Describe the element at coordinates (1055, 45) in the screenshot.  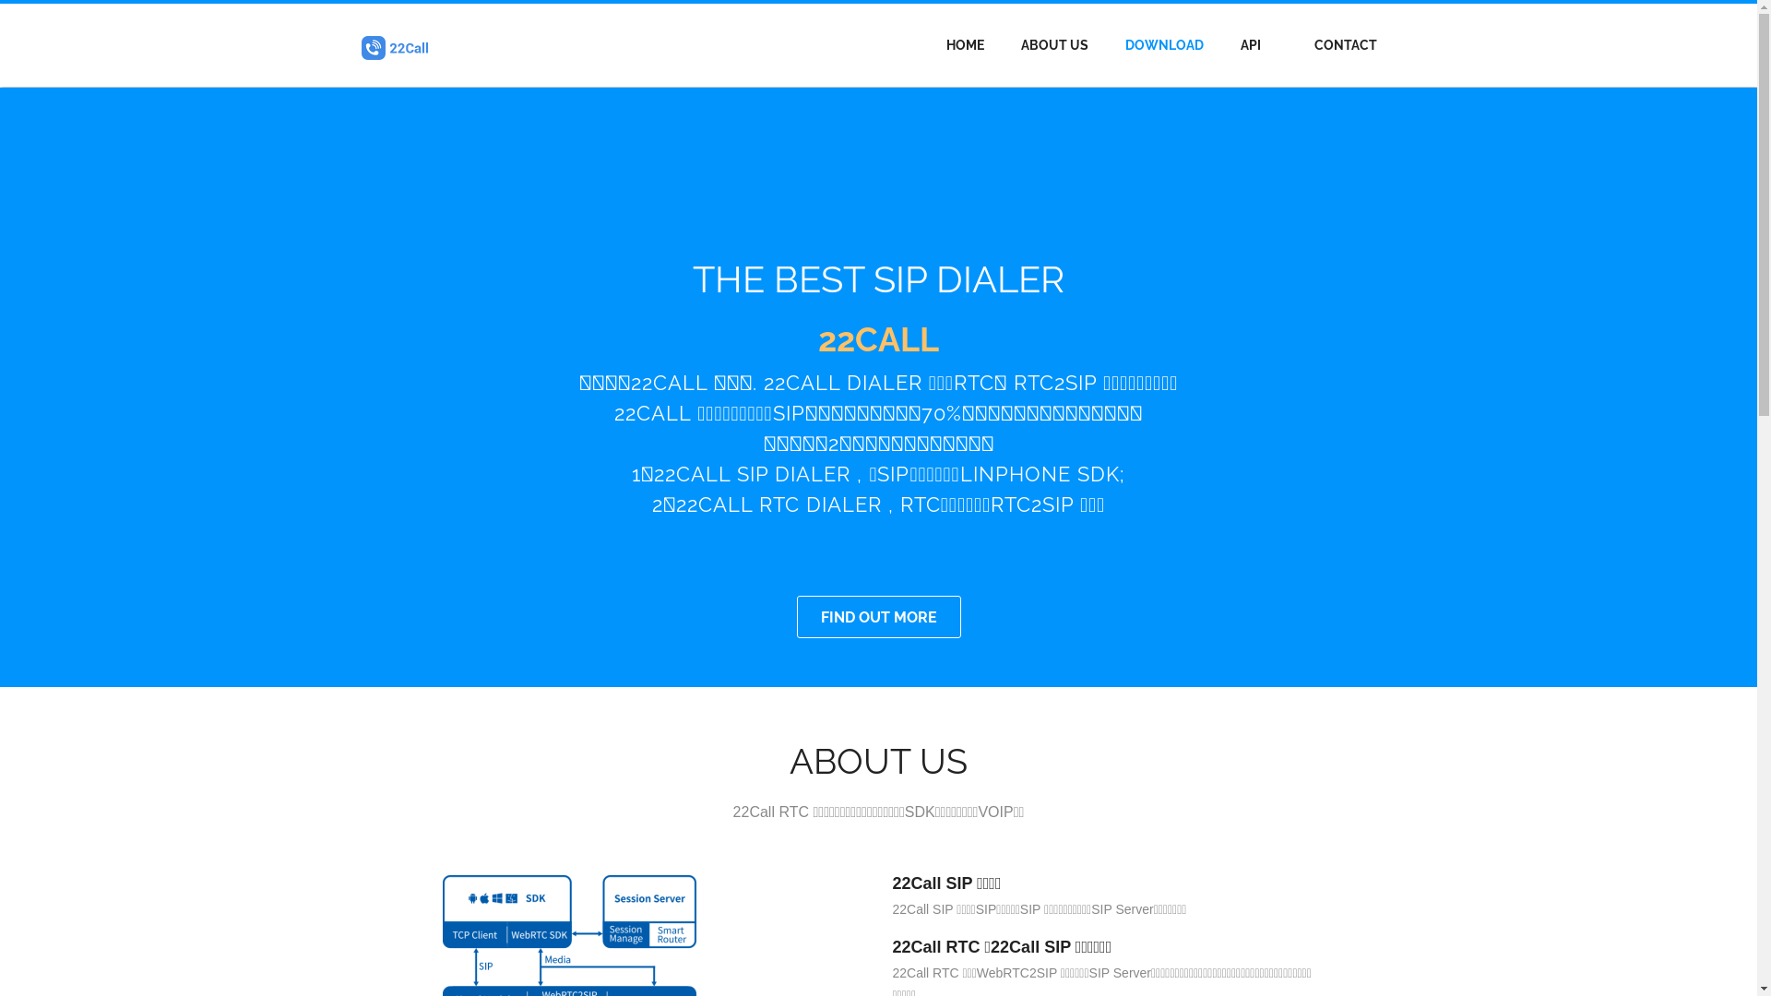
I see `ABOUT US` at that location.